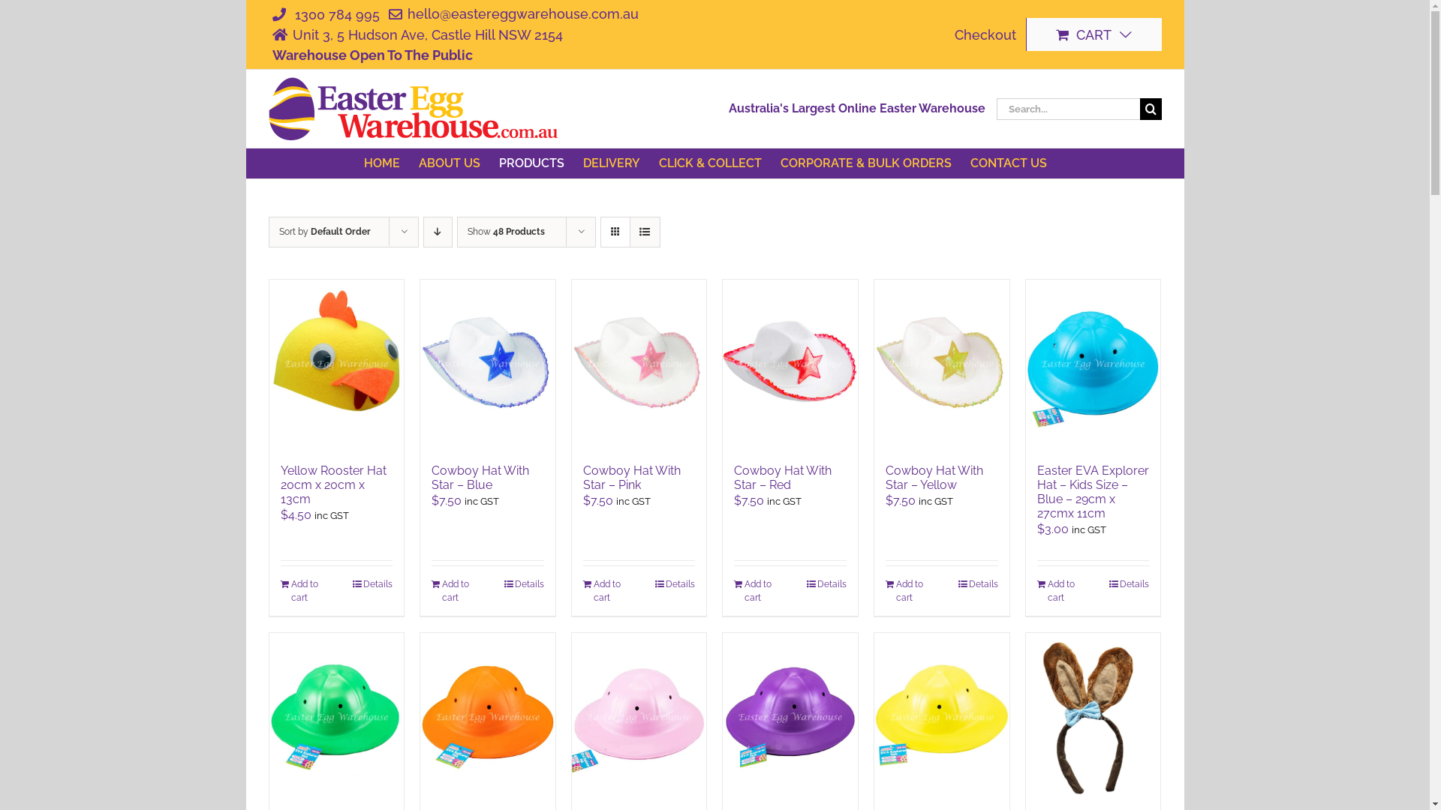 The image size is (1441, 810). I want to click on Details, so click(979, 583).